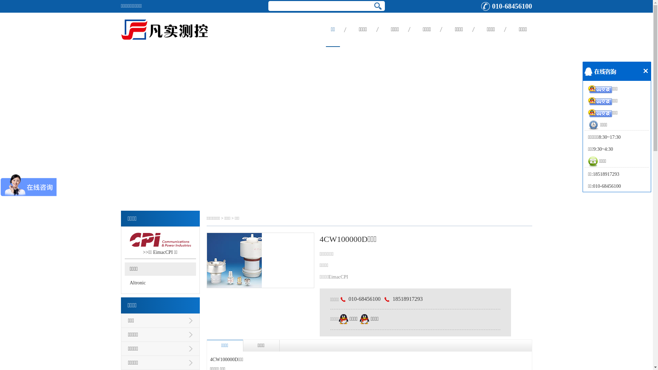  I want to click on Altronic, so click(138, 283).